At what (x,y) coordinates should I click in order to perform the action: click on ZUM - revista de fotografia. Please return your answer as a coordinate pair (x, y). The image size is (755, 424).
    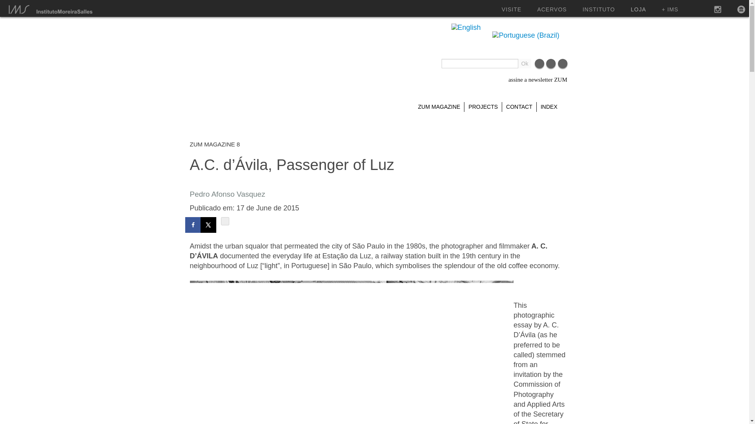
    Looking at the image, I should click on (251, 60).